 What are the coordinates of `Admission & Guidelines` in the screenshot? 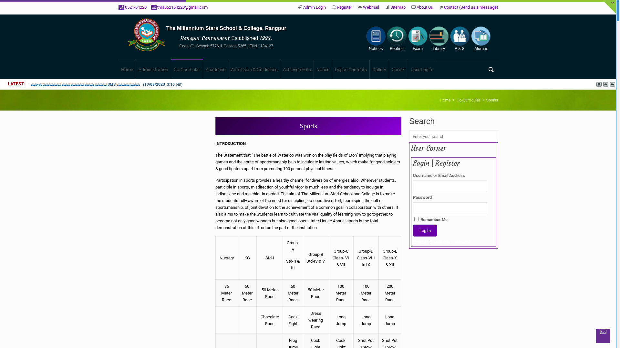 It's located at (254, 70).